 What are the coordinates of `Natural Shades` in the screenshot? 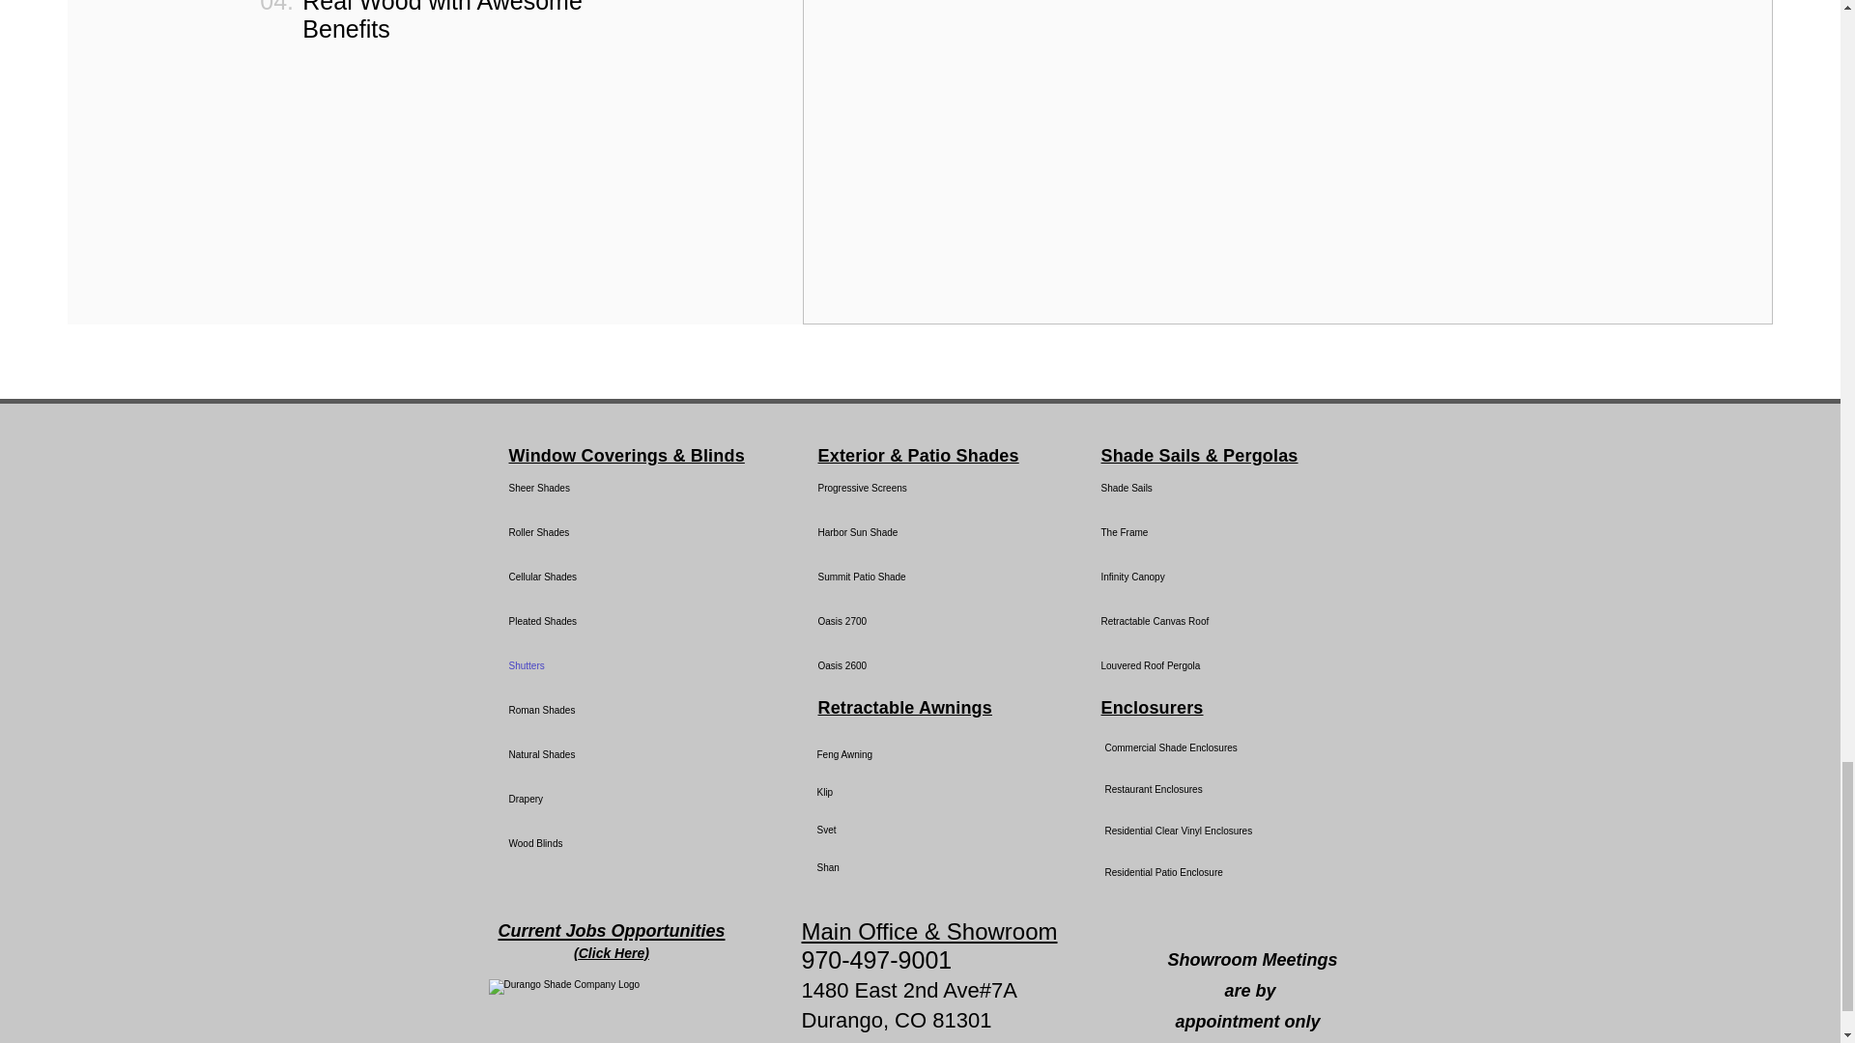 It's located at (626, 755).